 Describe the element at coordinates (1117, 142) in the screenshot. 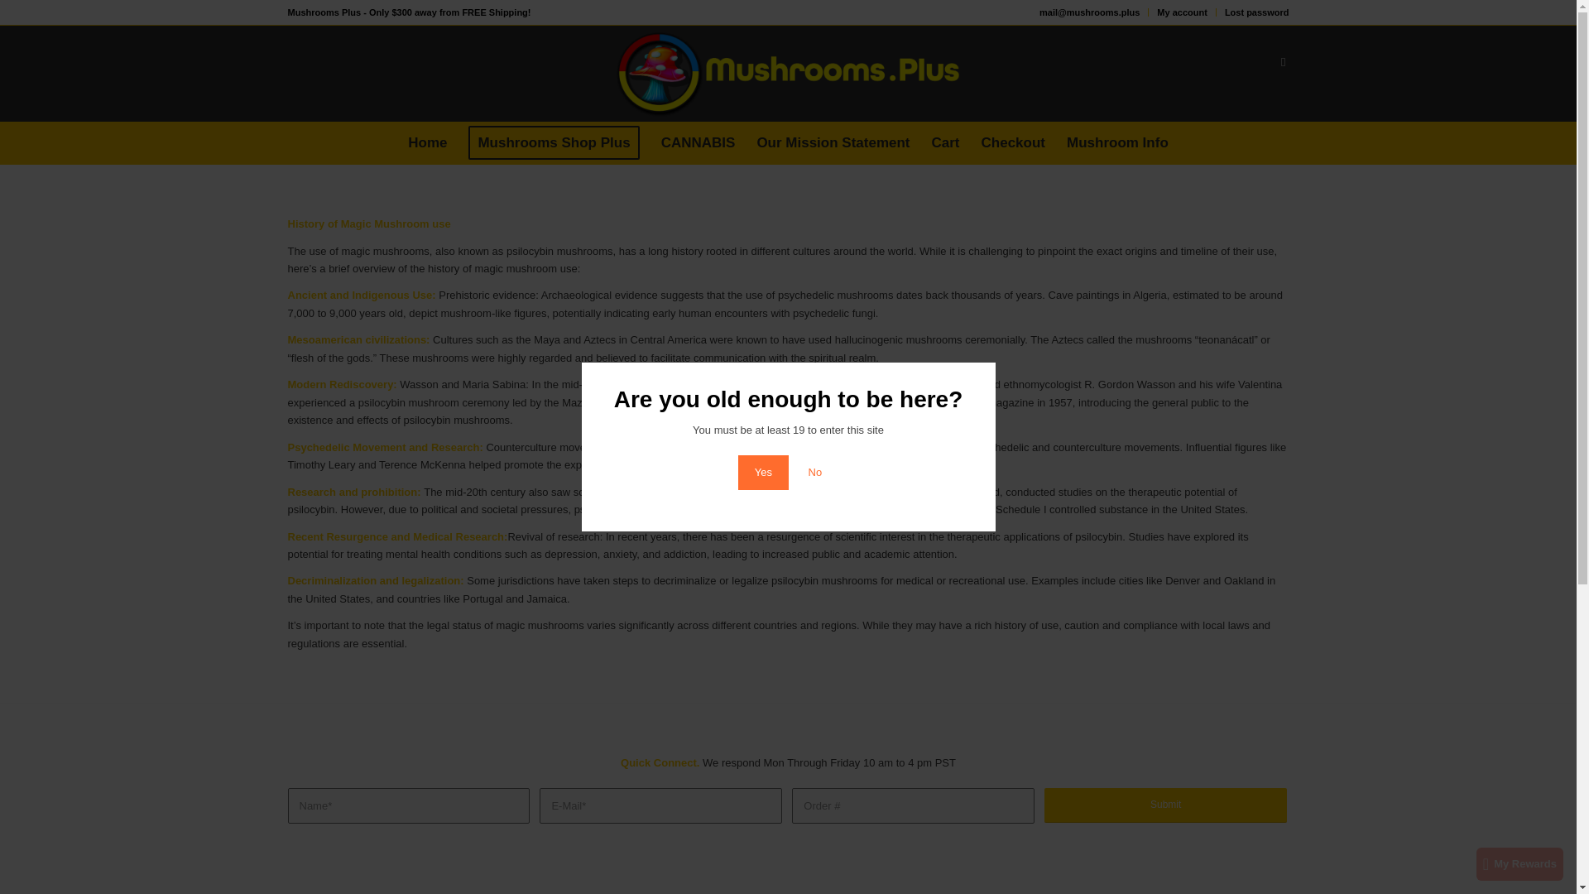

I see `Mushroom Info` at that location.